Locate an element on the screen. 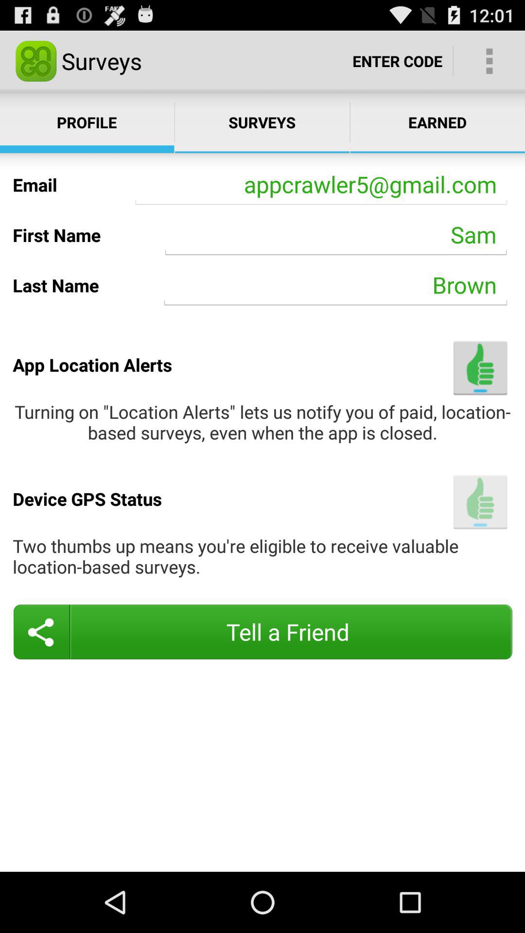  jump to the sam is located at coordinates (336, 235).